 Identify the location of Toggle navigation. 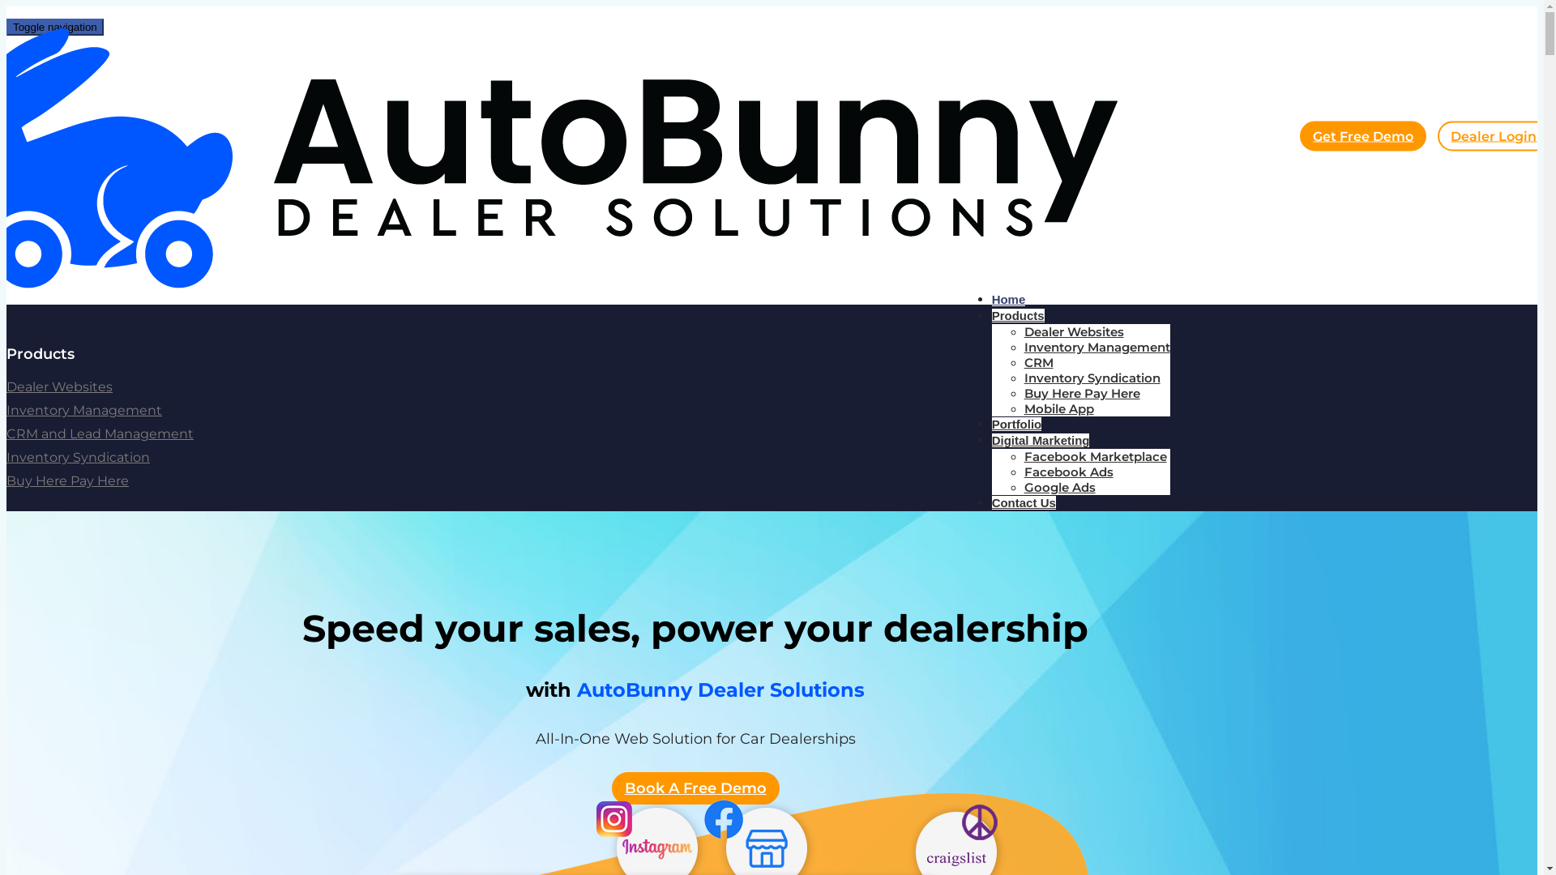
(55, 28).